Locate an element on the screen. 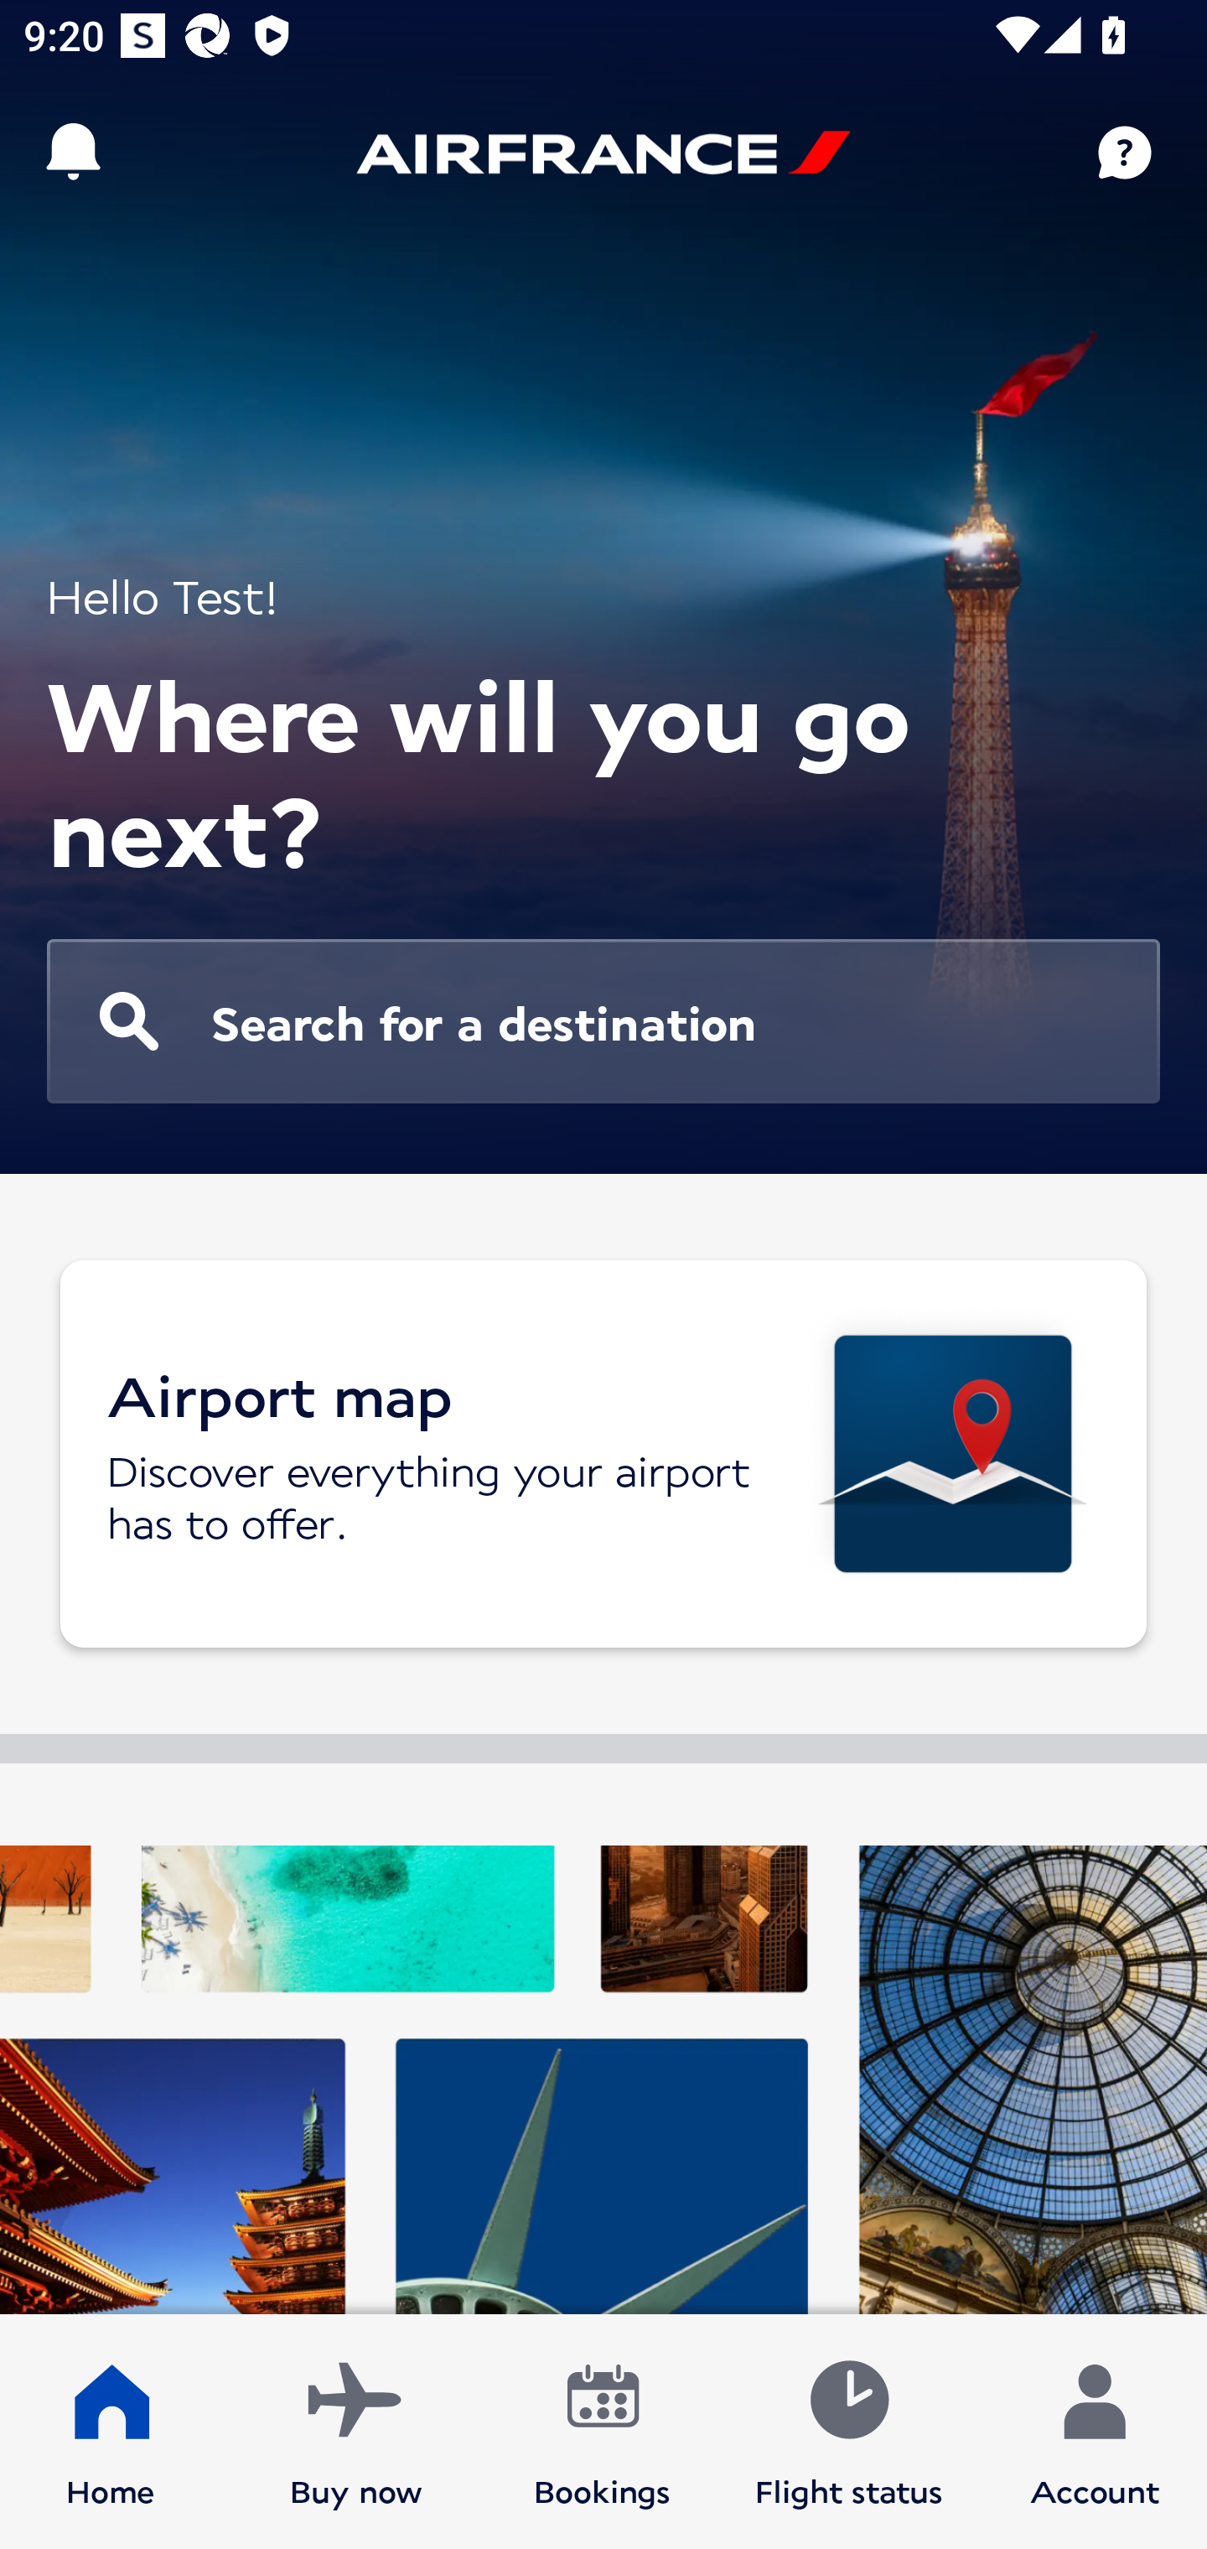 The height and width of the screenshot is (2549, 1207). Account is located at coordinates (1095, 2432).